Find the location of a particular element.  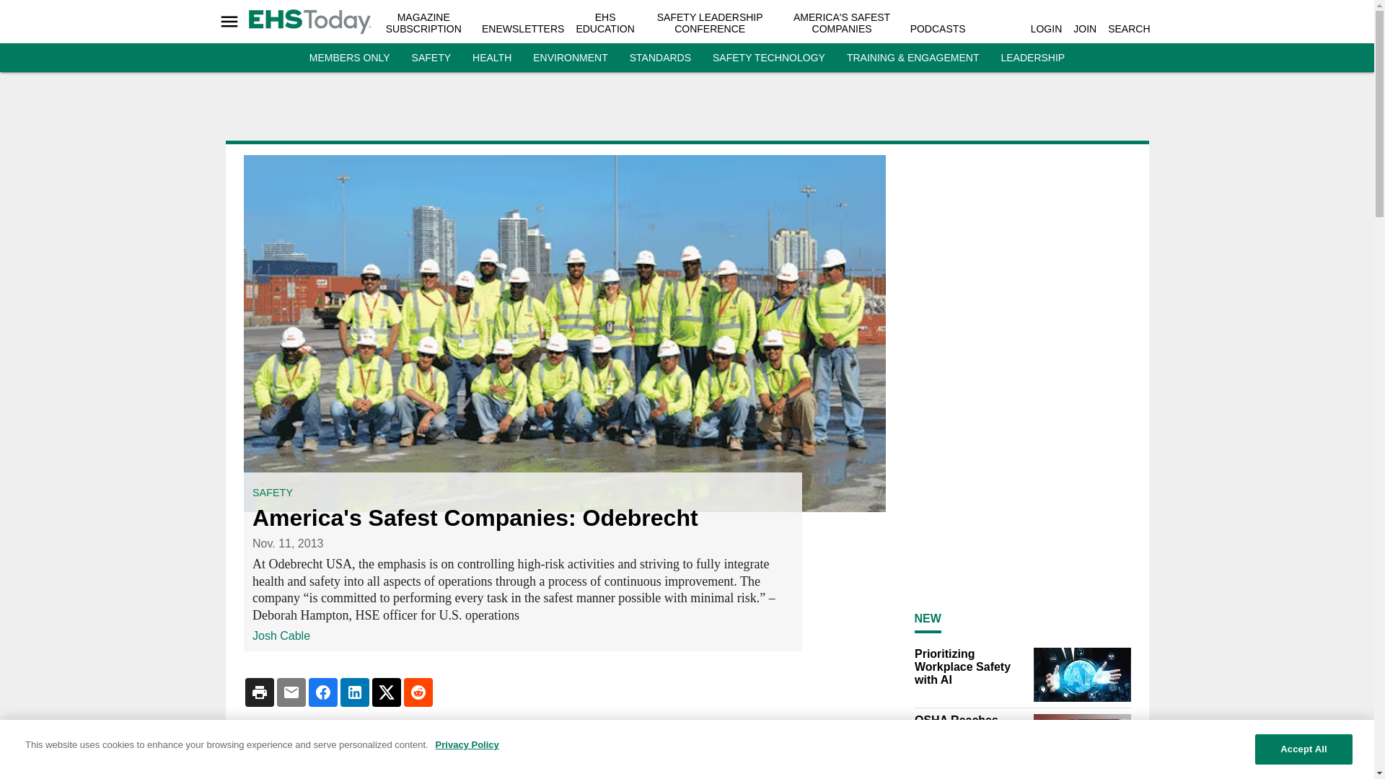

JOIN is located at coordinates (1085, 29).